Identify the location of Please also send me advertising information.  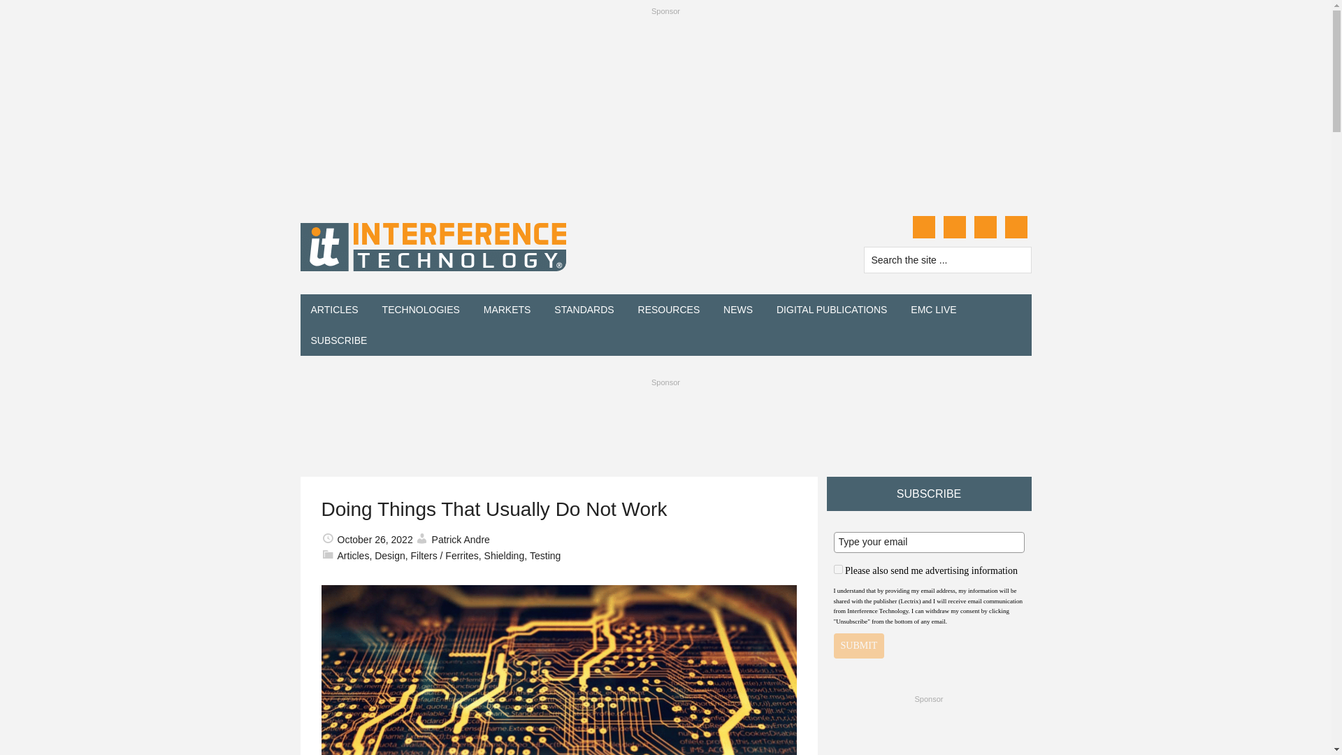
(837, 569).